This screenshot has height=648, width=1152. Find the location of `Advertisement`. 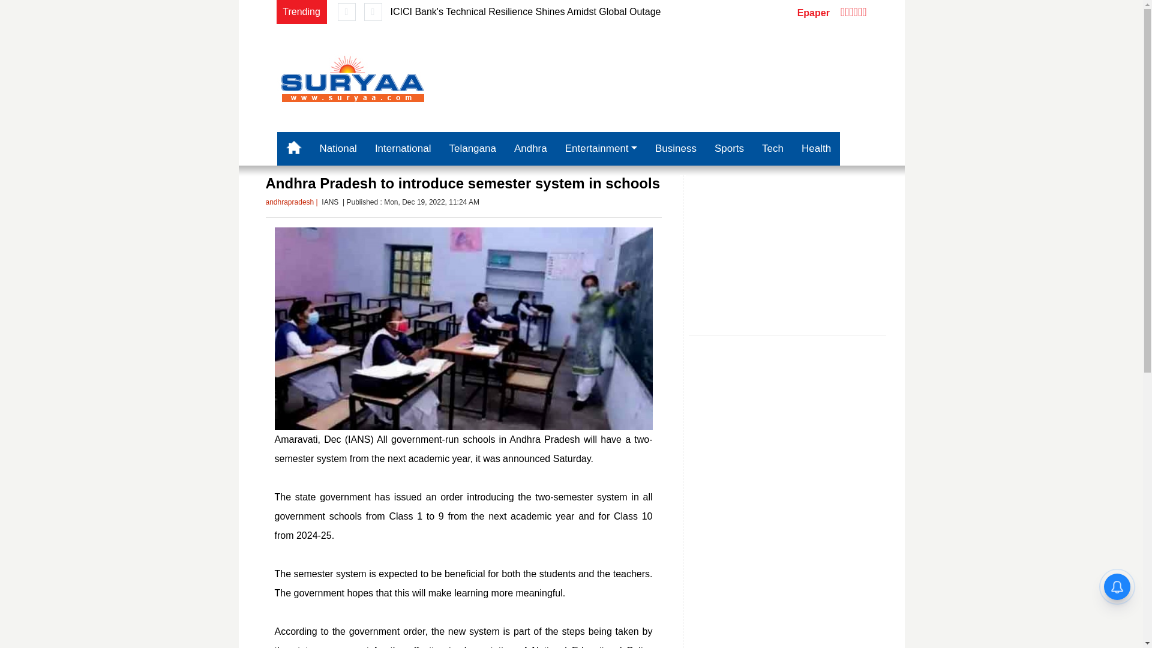

Advertisement is located at coordinates (788, 250).